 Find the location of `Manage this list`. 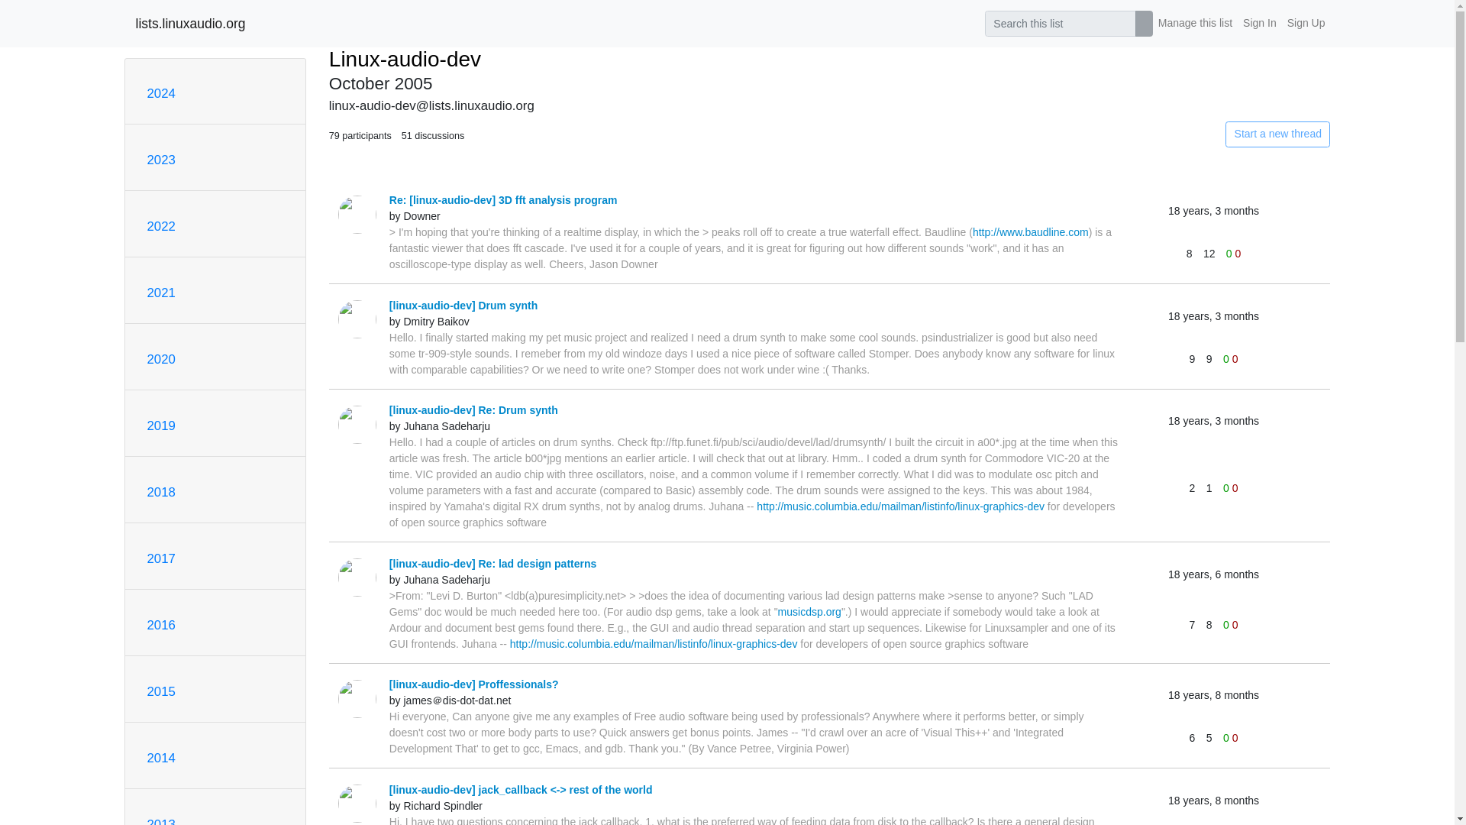

Manage this list is located at coordinates (1194, 23).